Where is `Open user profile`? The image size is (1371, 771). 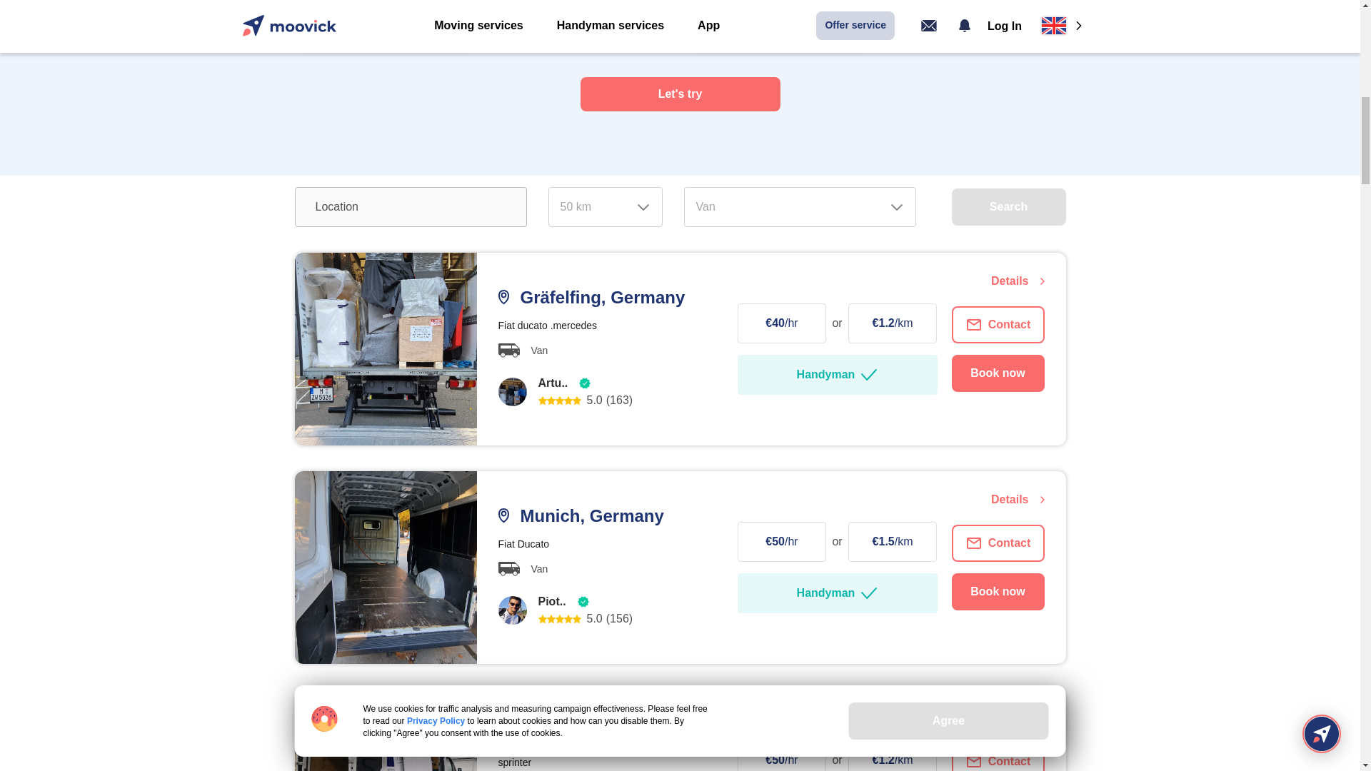 Open user profile is located at coordinates (513, 609).